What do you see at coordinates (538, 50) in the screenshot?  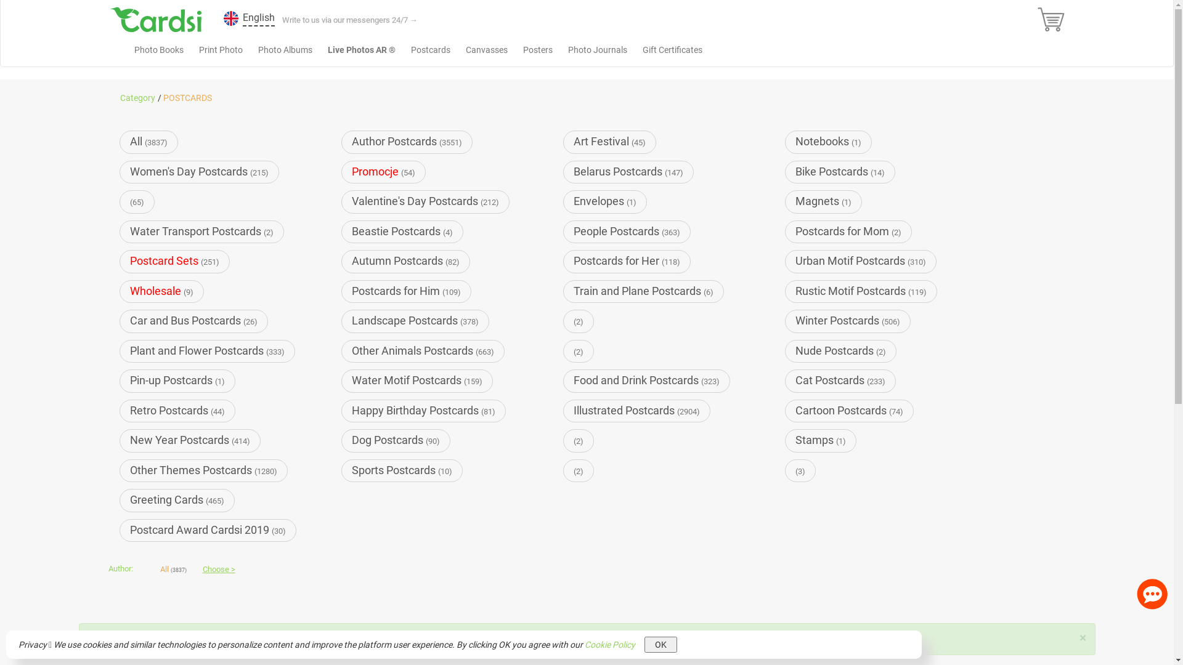 I see `Posters` at bounding box center [538, 50].